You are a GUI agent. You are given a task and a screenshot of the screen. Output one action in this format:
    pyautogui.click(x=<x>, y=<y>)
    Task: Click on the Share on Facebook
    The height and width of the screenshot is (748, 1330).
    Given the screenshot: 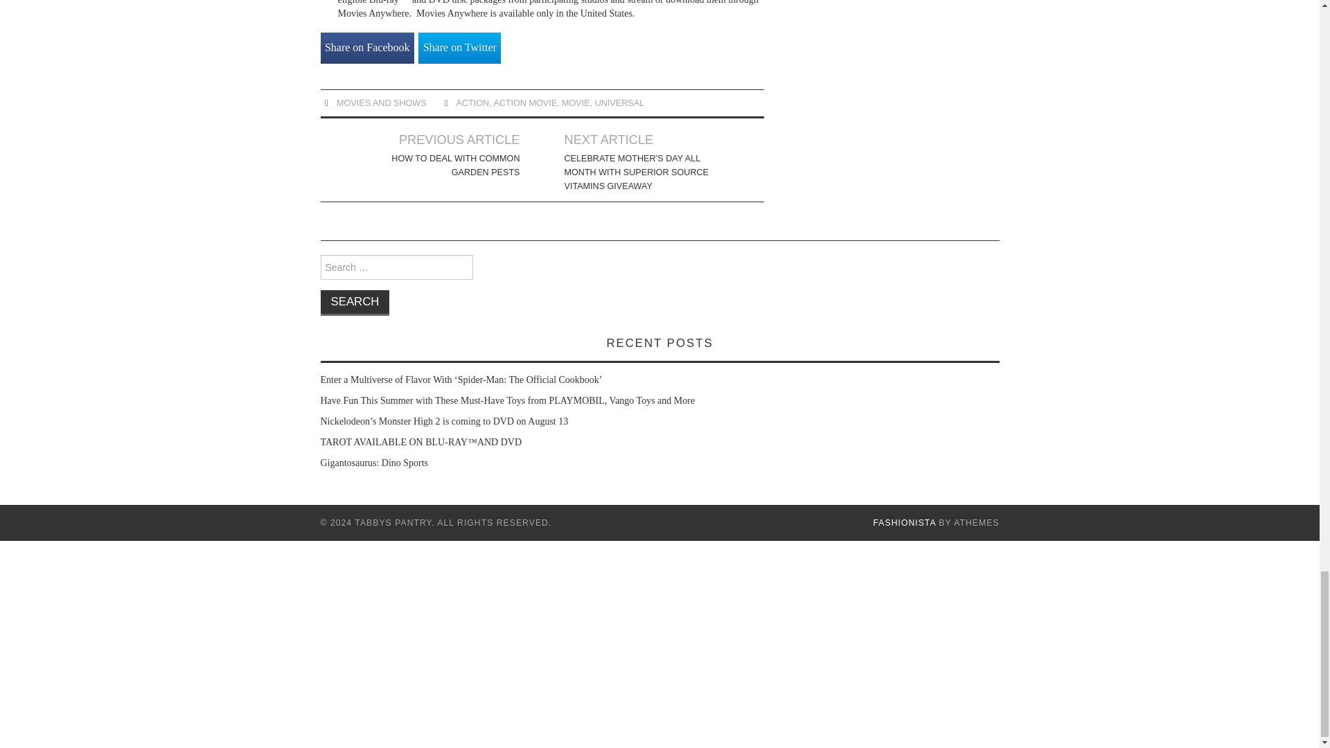 What is the action you would take?
    pyautogui.click(x=367, y=48)
    